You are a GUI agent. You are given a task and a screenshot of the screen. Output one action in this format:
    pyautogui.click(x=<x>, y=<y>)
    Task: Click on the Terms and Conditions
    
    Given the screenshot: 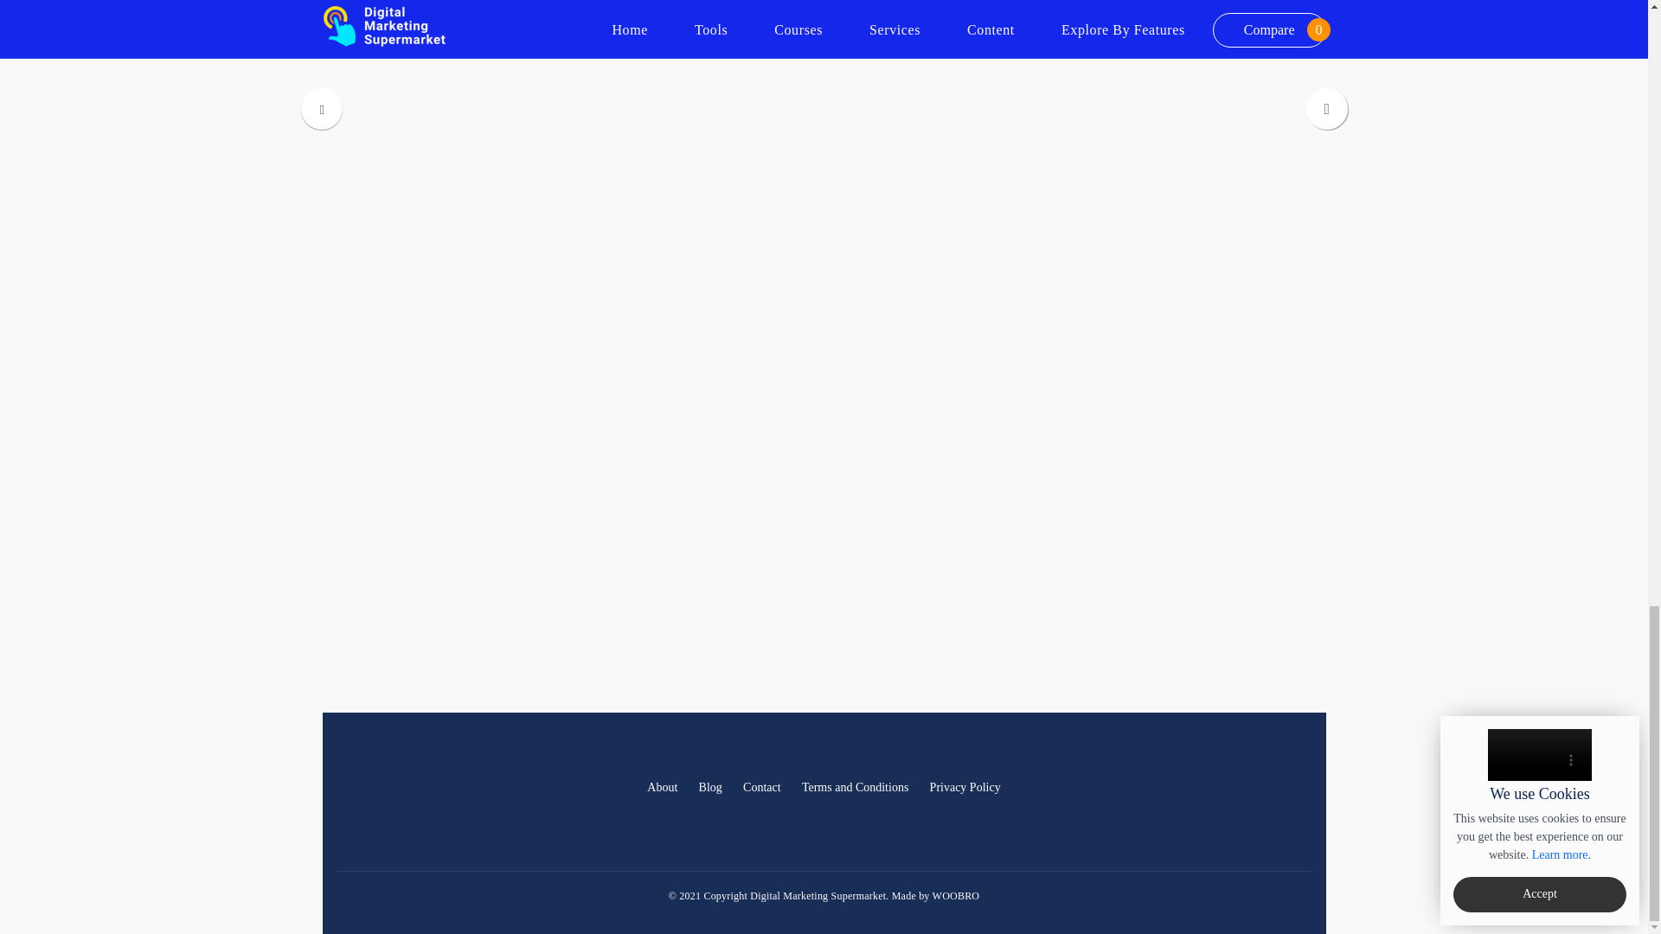 What is the action you would take?
    pyautogui.click(x=855, y=788)
    